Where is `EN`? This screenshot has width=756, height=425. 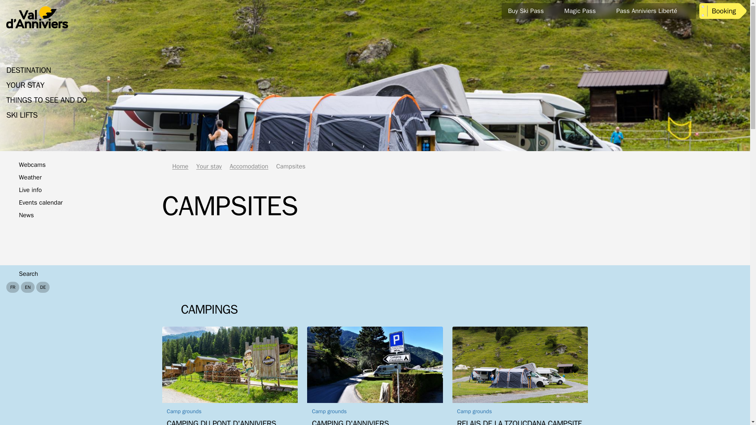 EN is located at coordinates (28, 287).